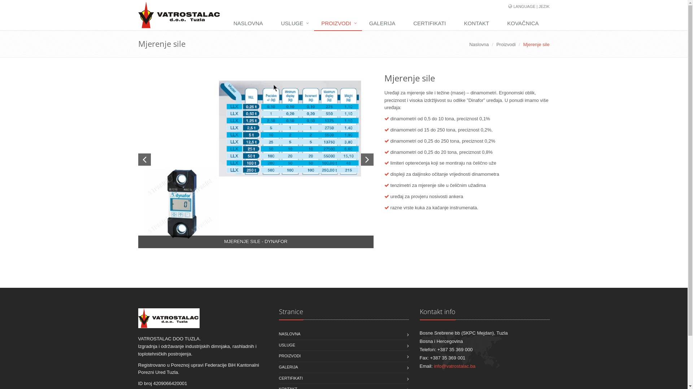 Image resolution: width=693 pixels, height=389 pixels. Describe the element at coordinates (288, 367) in the screenshot. I see `GALERIJA` at that location.